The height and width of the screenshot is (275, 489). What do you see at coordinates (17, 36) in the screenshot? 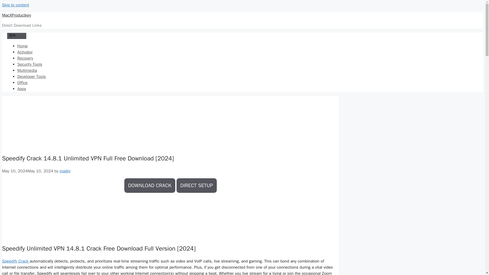
I see `Menu` at bounding box center [17, 36].